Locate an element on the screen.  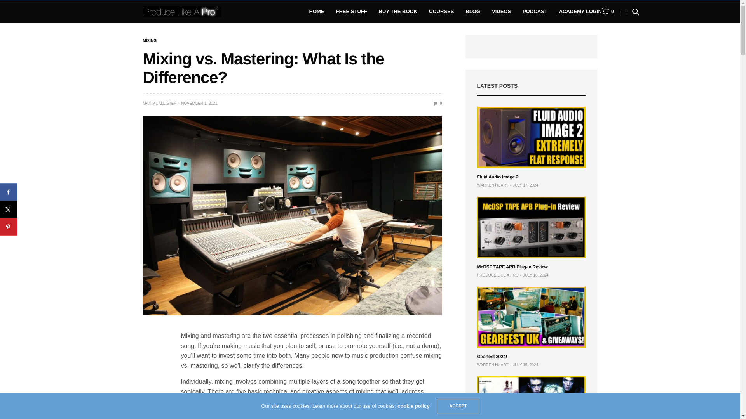
Mixing vs. Mastering: What Is the Difference? is located at coordinates (437, 103).